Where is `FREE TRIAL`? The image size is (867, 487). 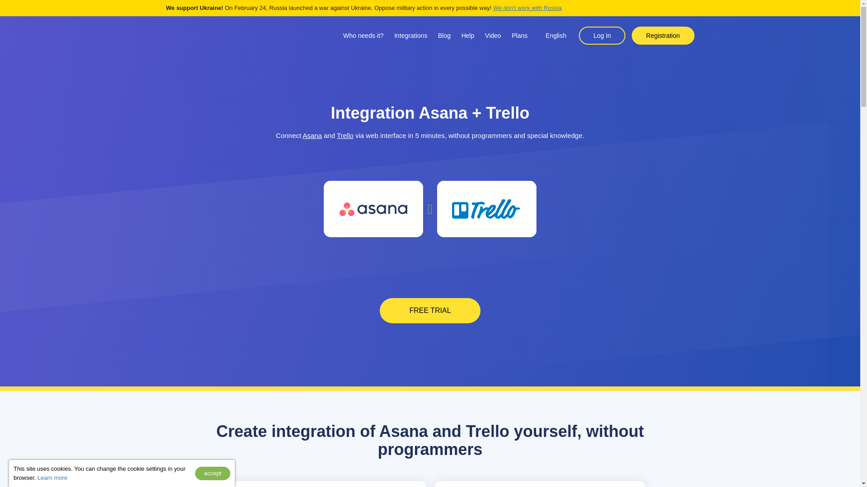
FREE TRIAL is located at coordinates (430, 310).